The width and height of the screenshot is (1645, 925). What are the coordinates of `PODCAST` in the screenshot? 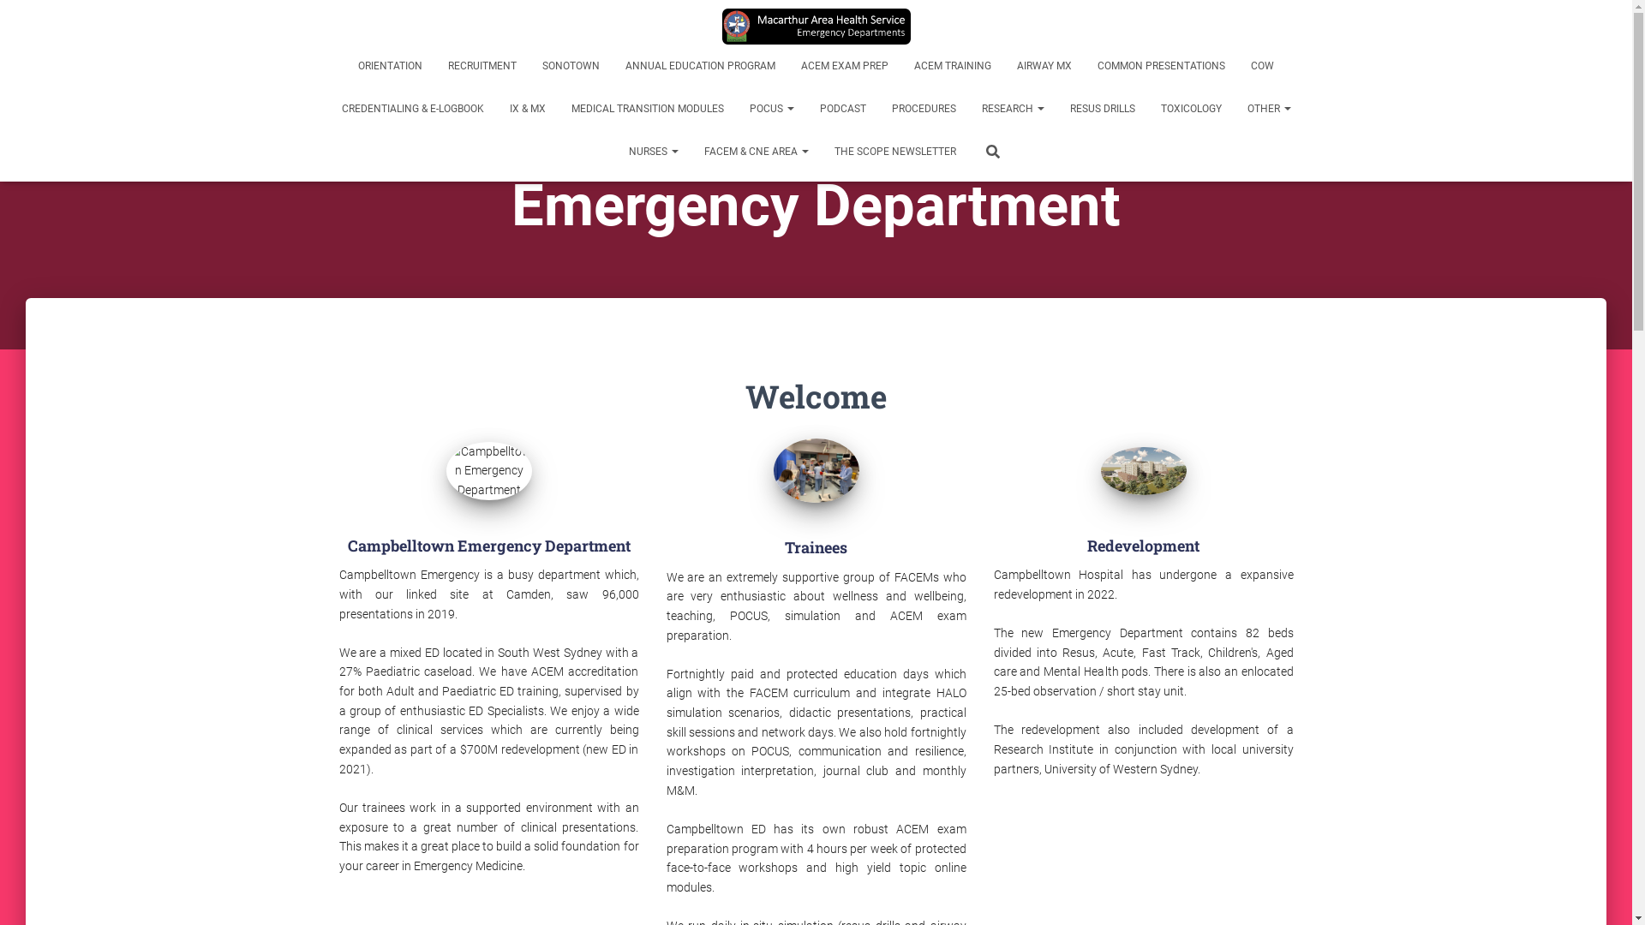 It's located at (843, 109).